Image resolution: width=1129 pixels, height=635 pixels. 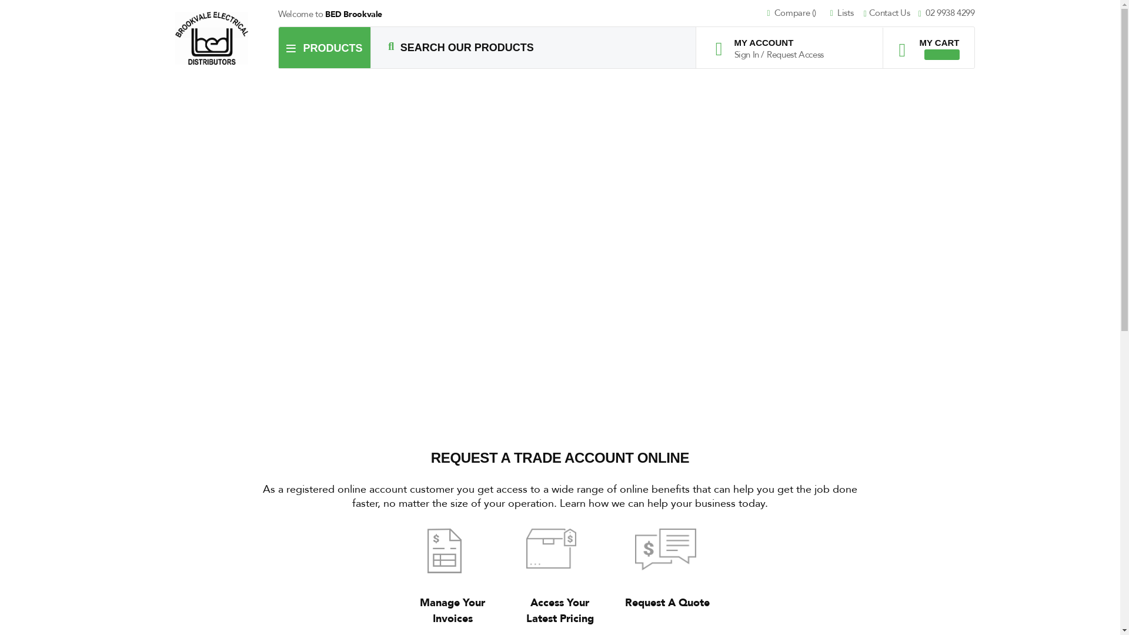 I want to click on BED Electrical, so click(x=212, y=38).